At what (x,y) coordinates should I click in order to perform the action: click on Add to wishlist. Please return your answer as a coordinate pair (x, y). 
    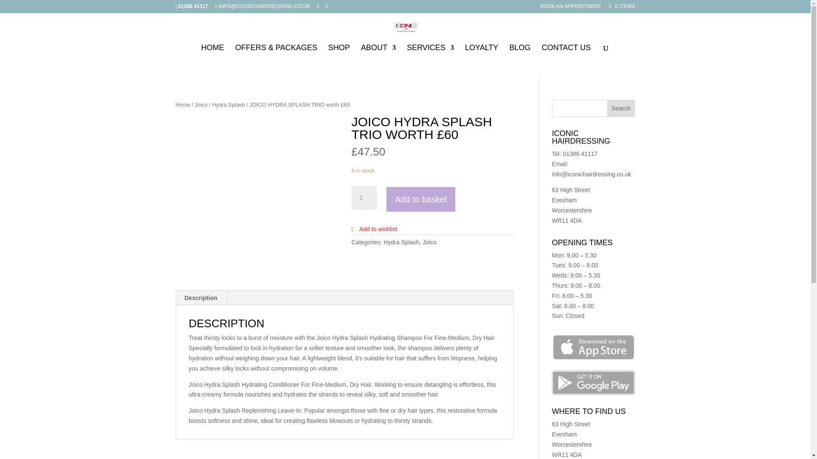
    Looking at the image, I should click on (374, 229).